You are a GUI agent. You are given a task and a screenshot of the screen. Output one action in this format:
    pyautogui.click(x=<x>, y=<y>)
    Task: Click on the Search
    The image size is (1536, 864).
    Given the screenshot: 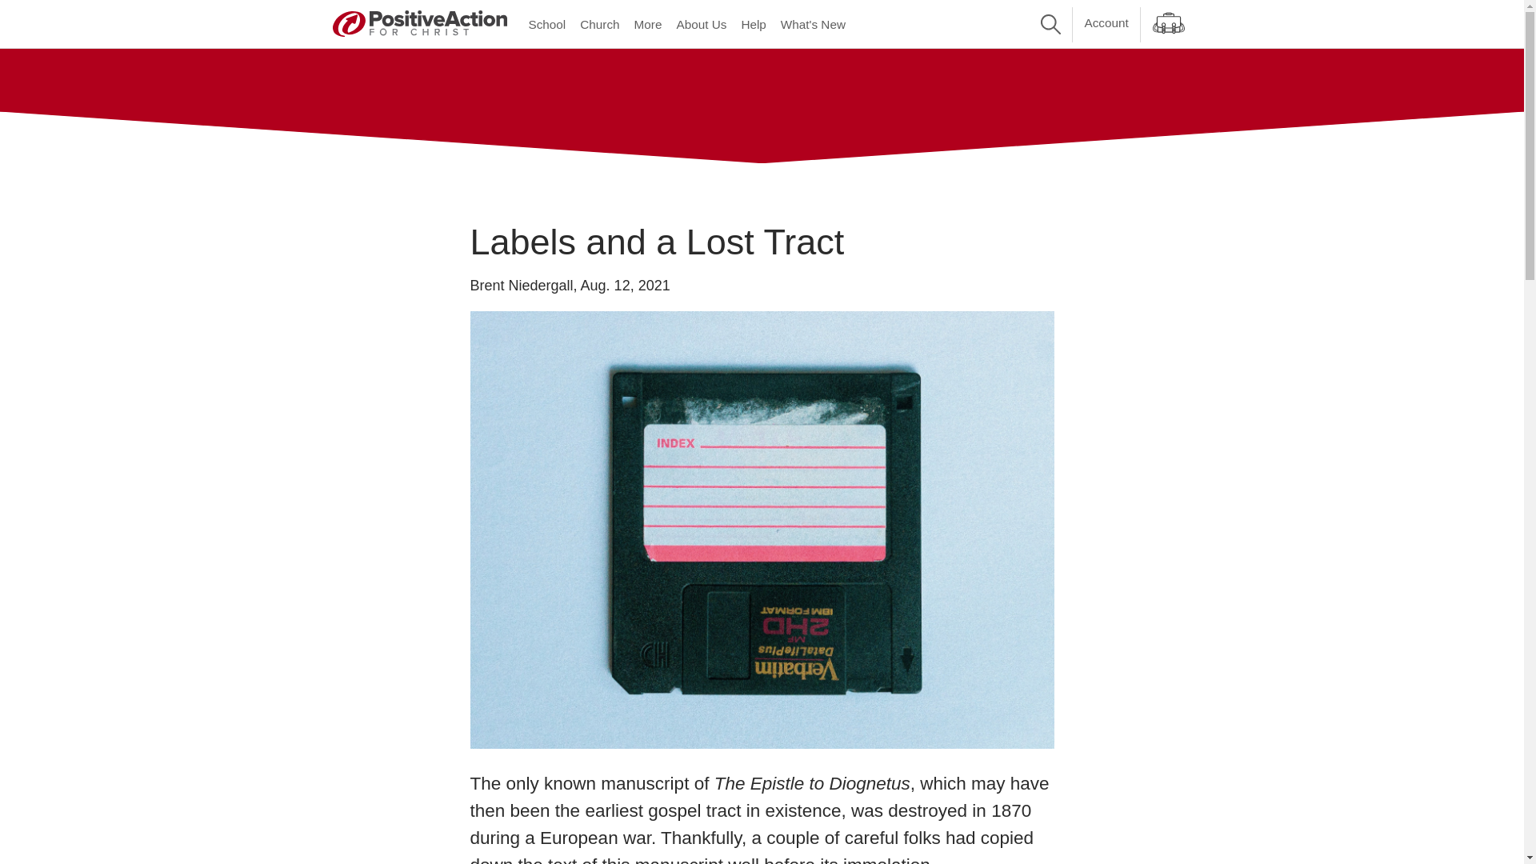 What is the action you would take?
    pyautogui.click(x=1050, y=24)
    